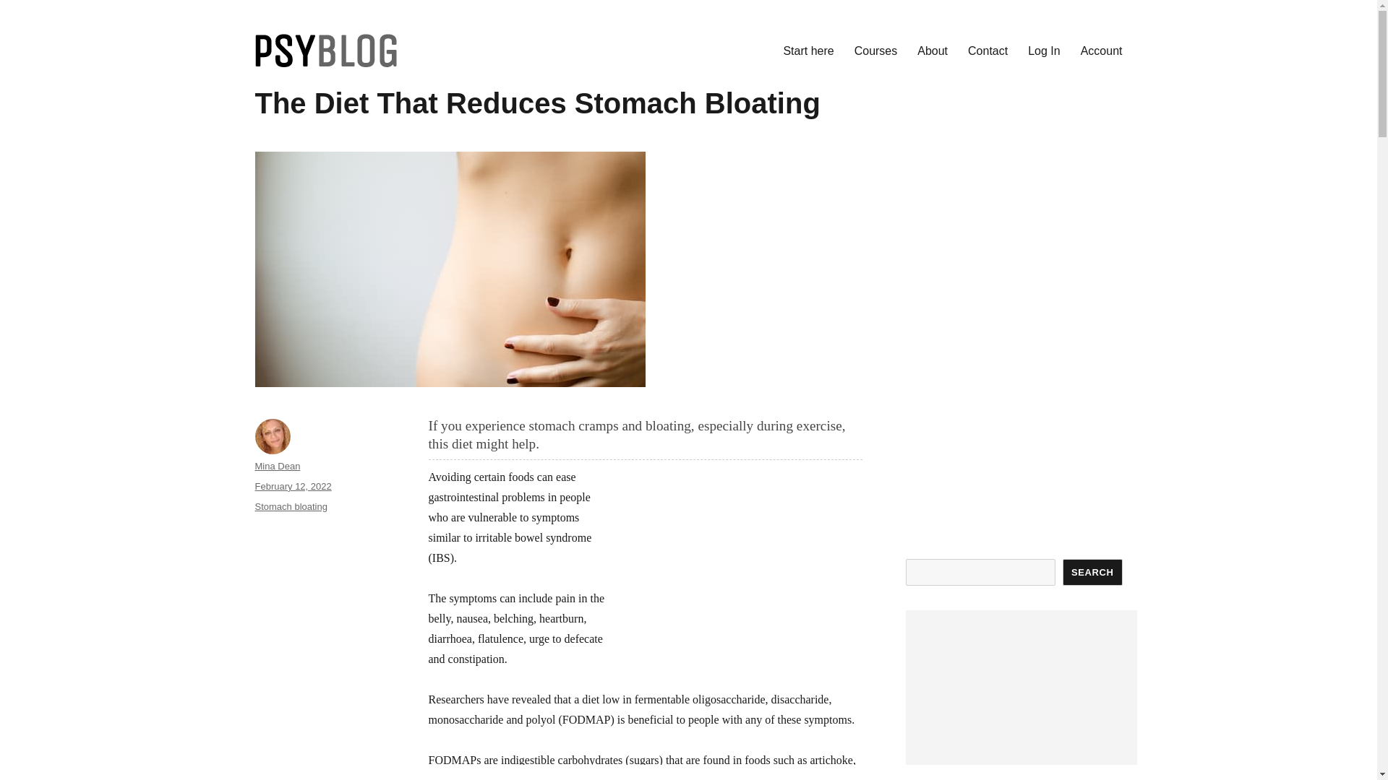 The width and height of the screenshot is (1388, 780). I want to click on Account, so click(1101, 50).